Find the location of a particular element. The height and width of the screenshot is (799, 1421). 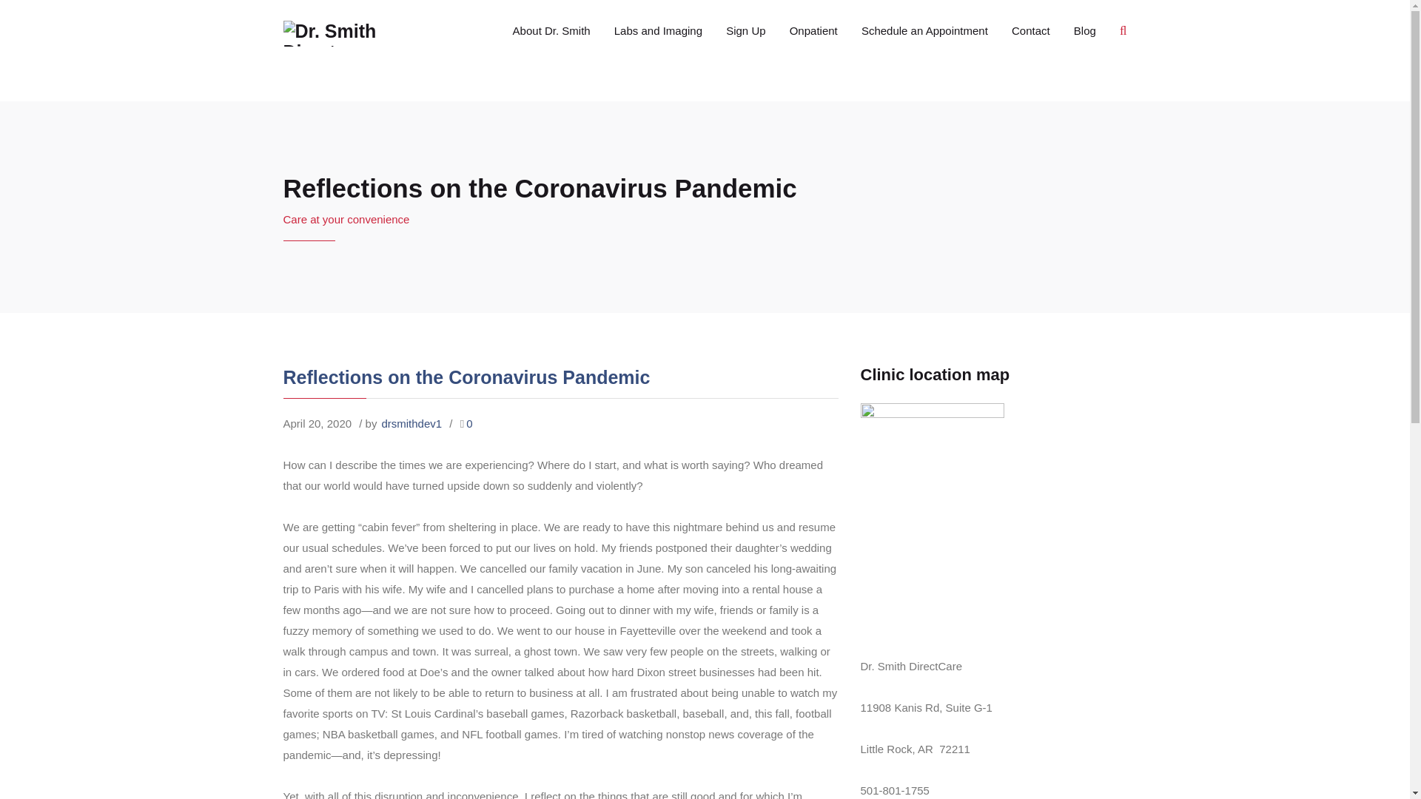

Onpatient is located at coordinates (813, 31).